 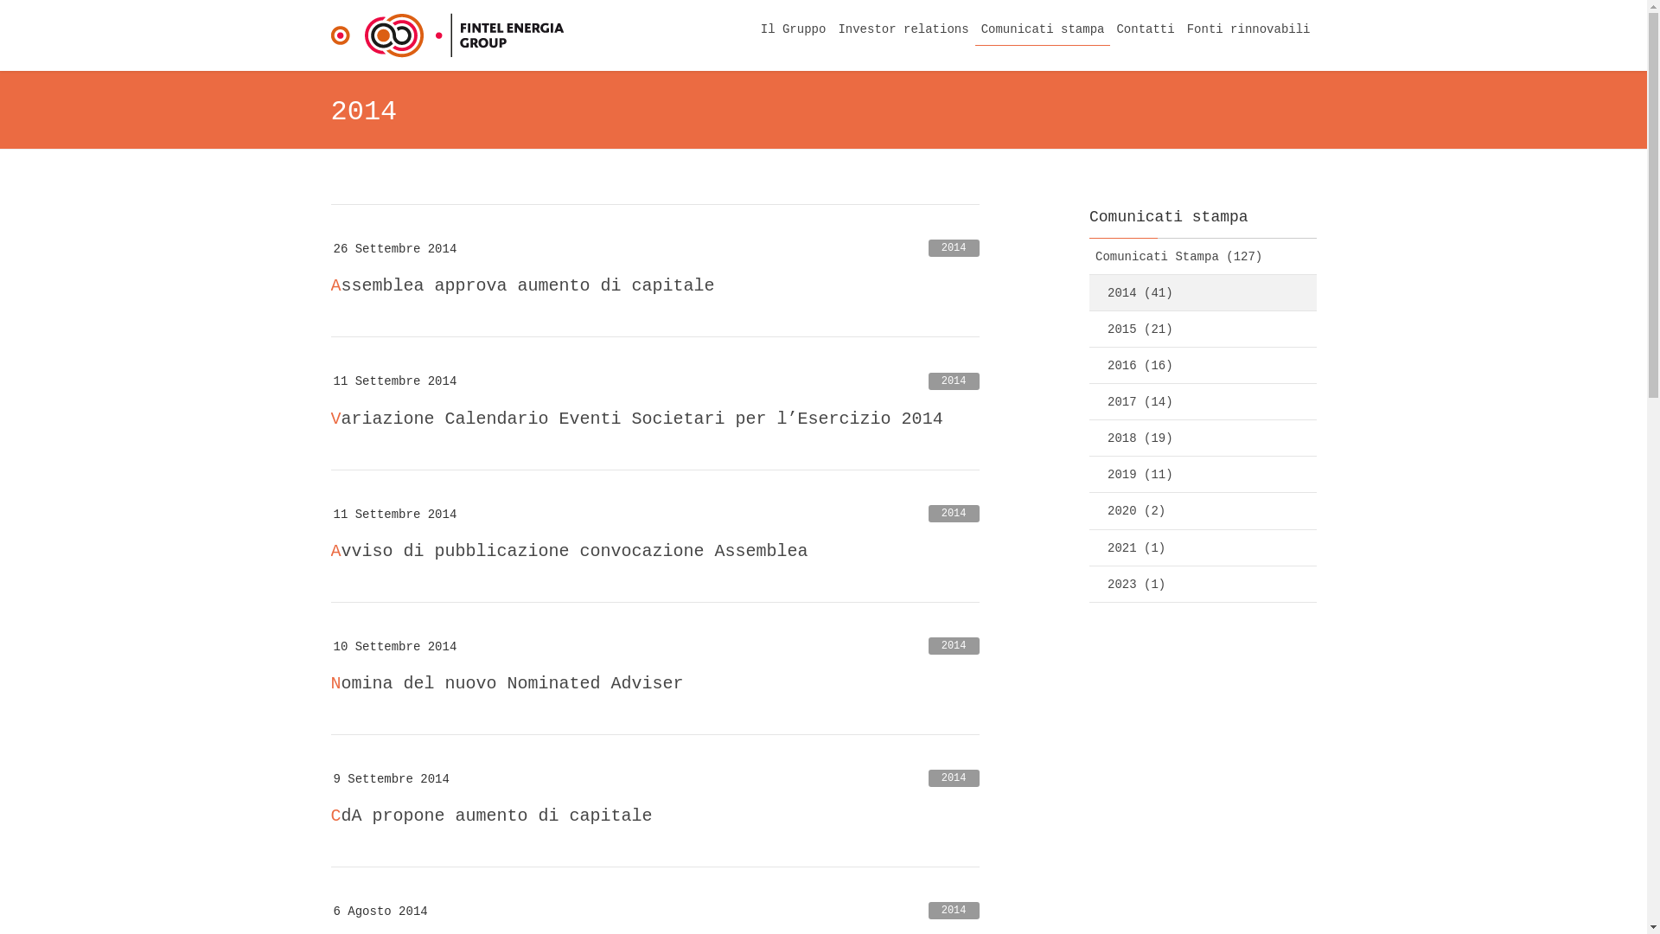 What do you see at coordinates (1203, 293) in the screenshot?
I see `2014 (41)` at bounding box center [1203, 293].